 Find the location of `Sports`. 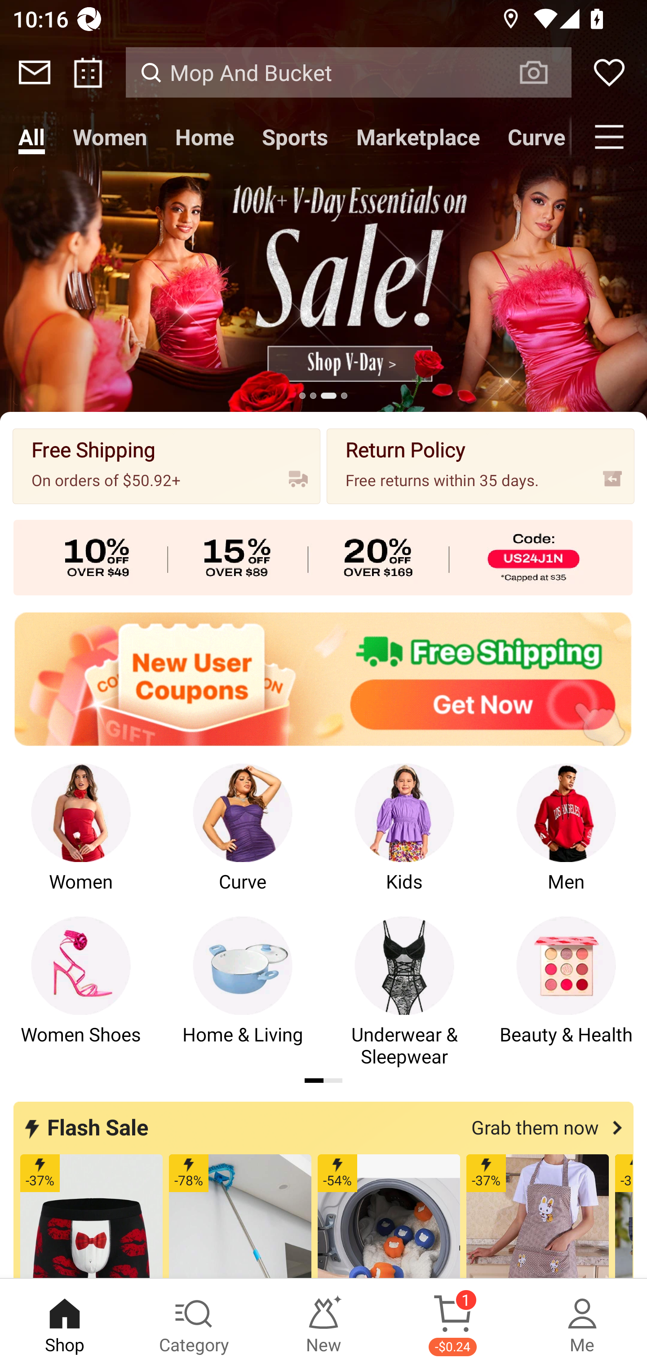

Sports is located at coordinates (295, 137).